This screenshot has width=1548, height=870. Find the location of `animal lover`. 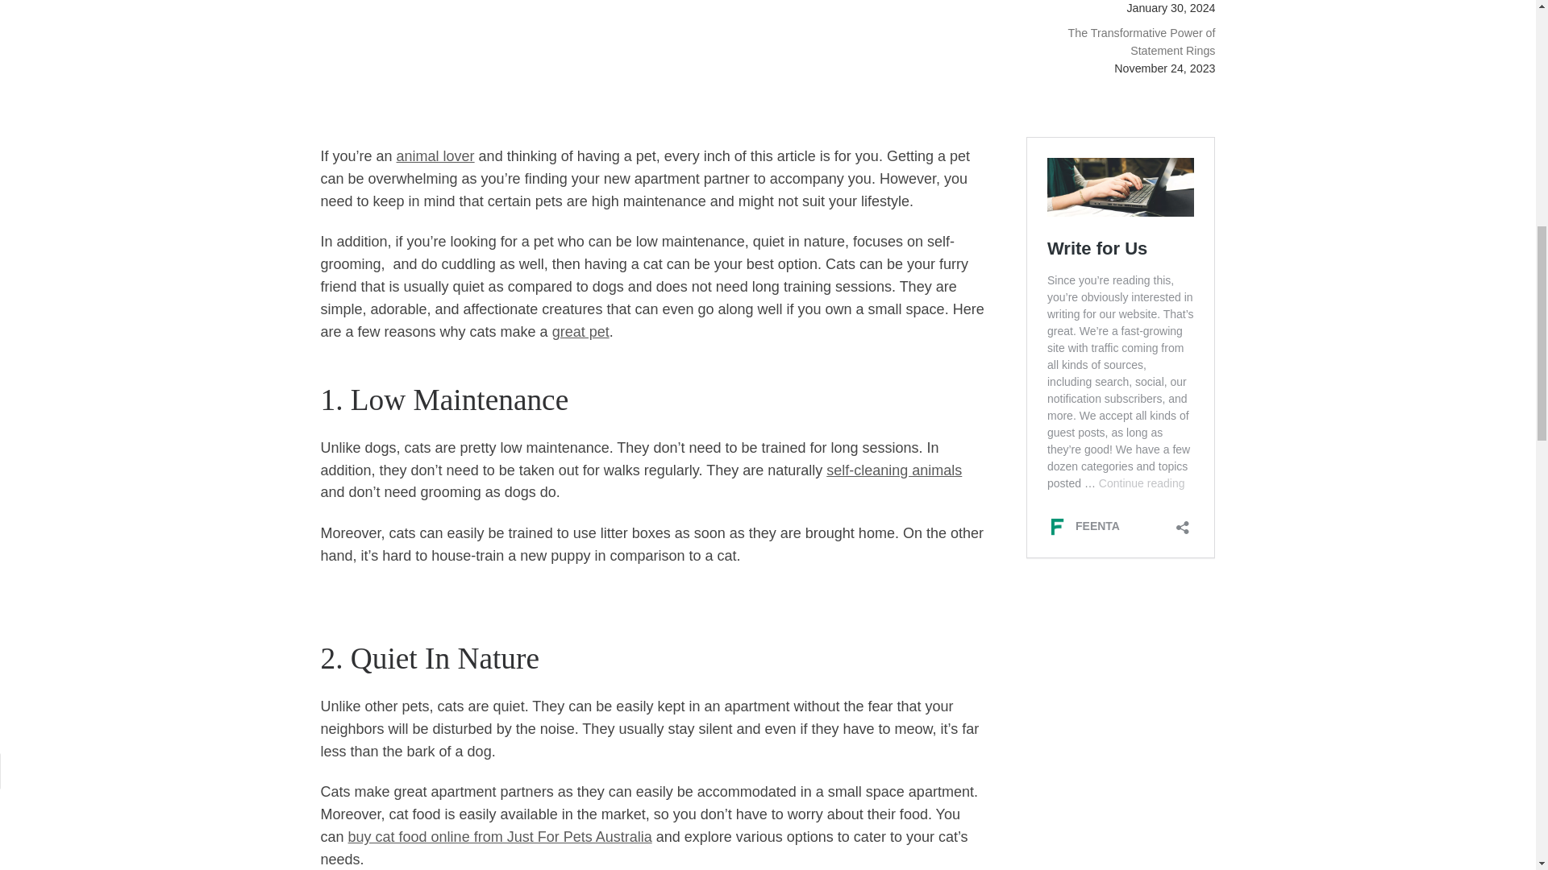

animal lover is located at coordinates (435, 156).